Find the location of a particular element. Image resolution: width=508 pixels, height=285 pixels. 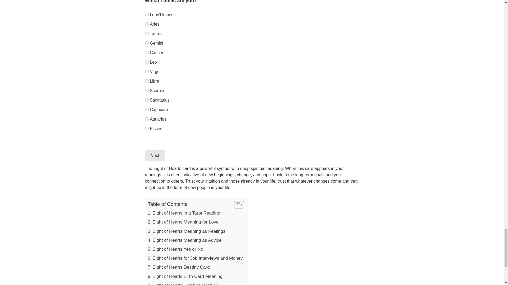

Eight of Hearts Meaning for Love is located at coordinates (183, 222).